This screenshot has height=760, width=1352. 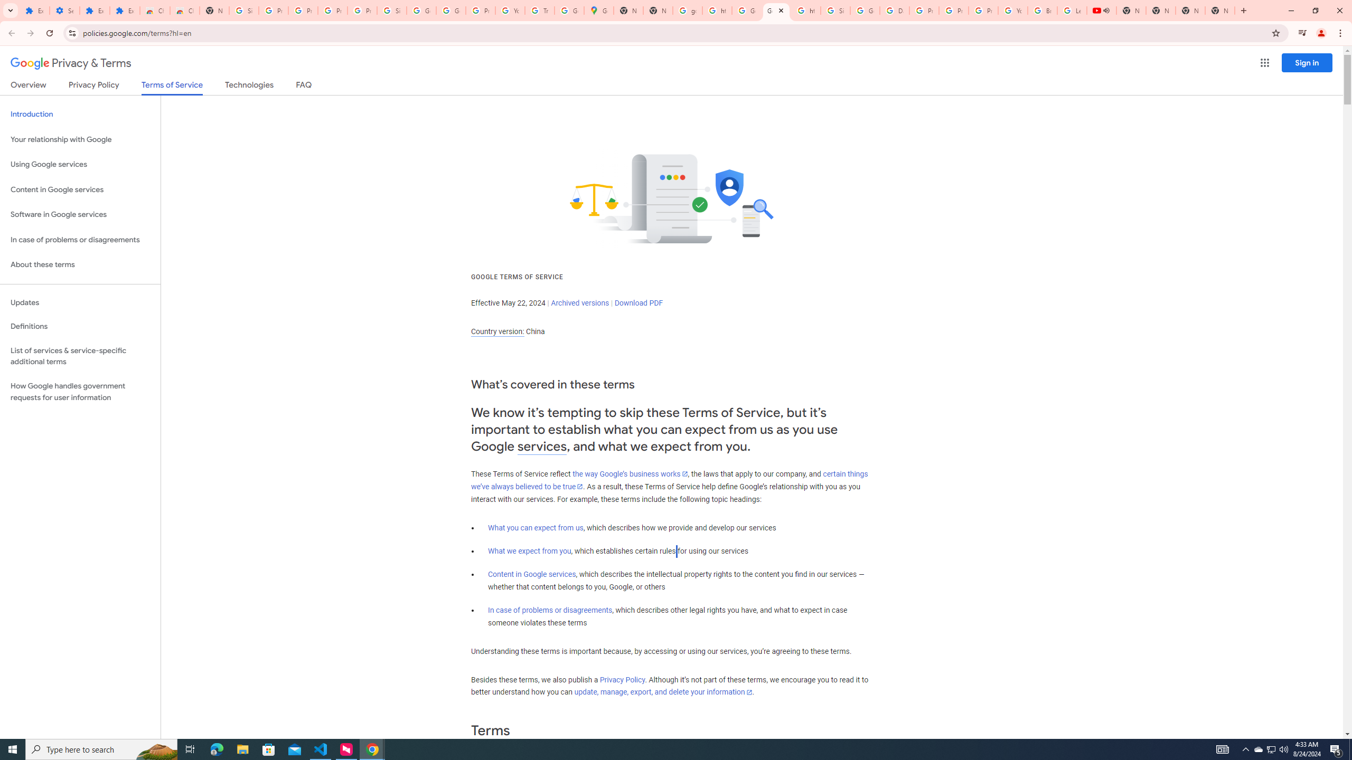 I want to click on Google apps, so click(x=1264, y=63).